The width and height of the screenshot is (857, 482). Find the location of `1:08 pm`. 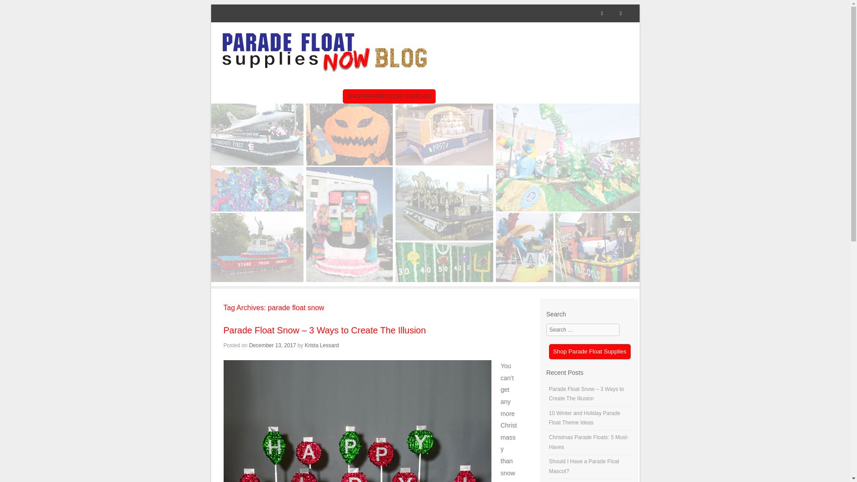

1:08 pm is located at coordinates (272, 345).